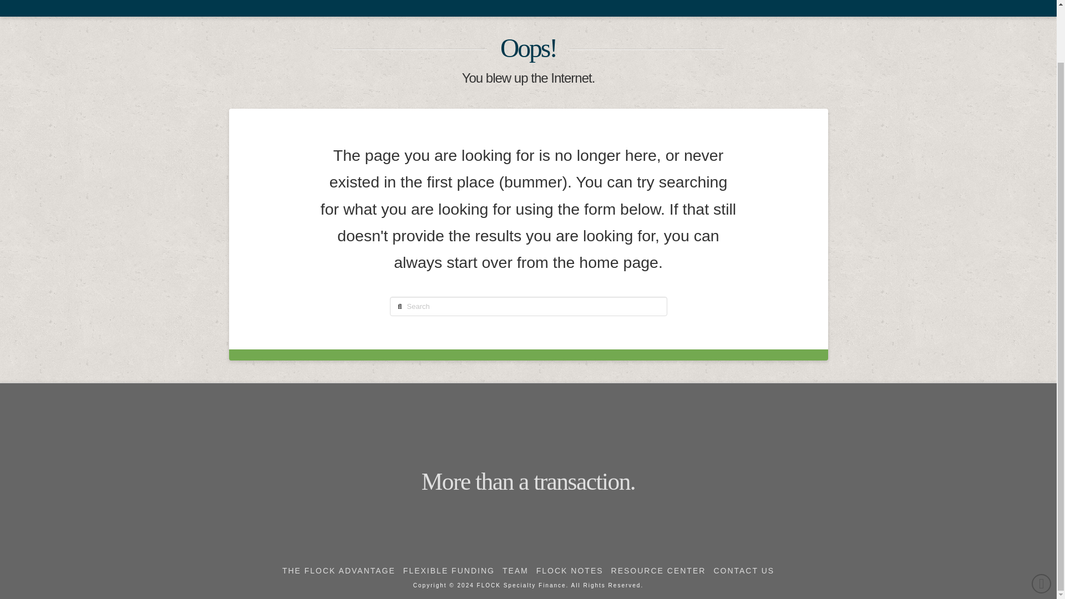  I want to click on TEAM, so click(509, 2).